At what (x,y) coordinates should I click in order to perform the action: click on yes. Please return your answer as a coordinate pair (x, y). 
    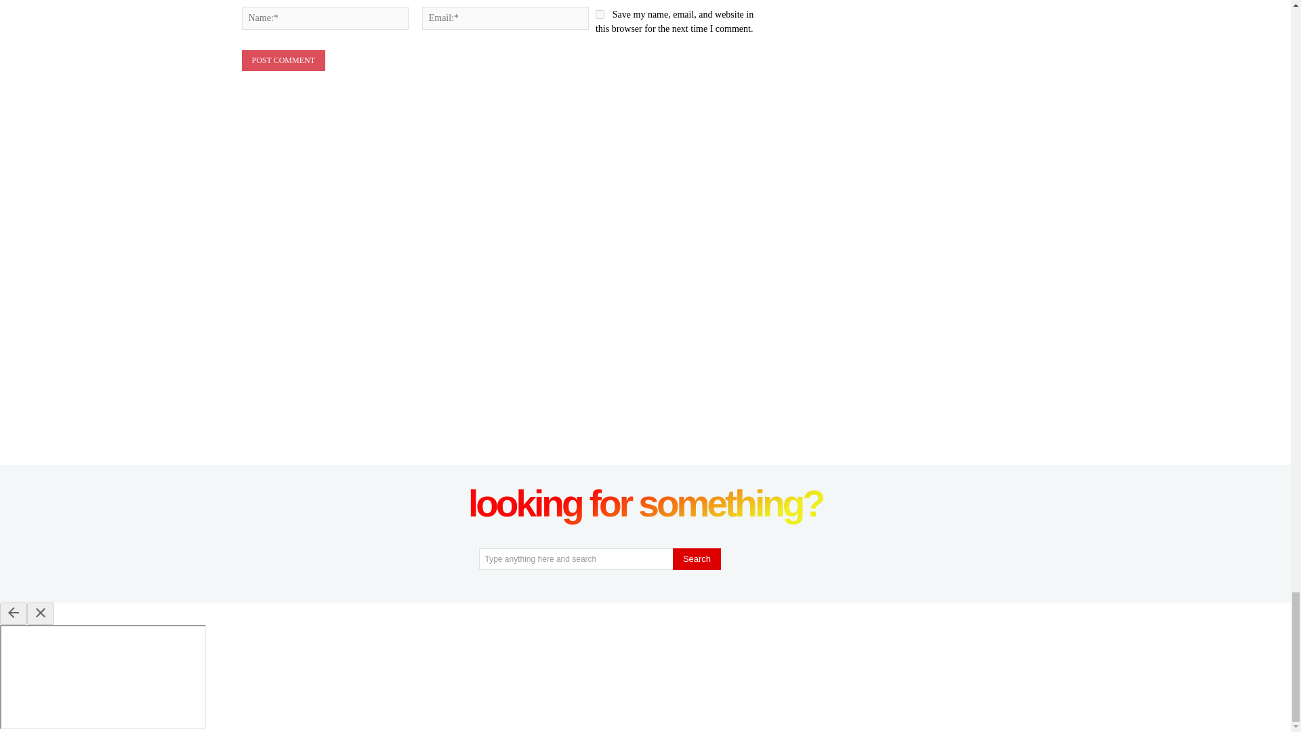
    Looking at the image, I should click on (600, 15).